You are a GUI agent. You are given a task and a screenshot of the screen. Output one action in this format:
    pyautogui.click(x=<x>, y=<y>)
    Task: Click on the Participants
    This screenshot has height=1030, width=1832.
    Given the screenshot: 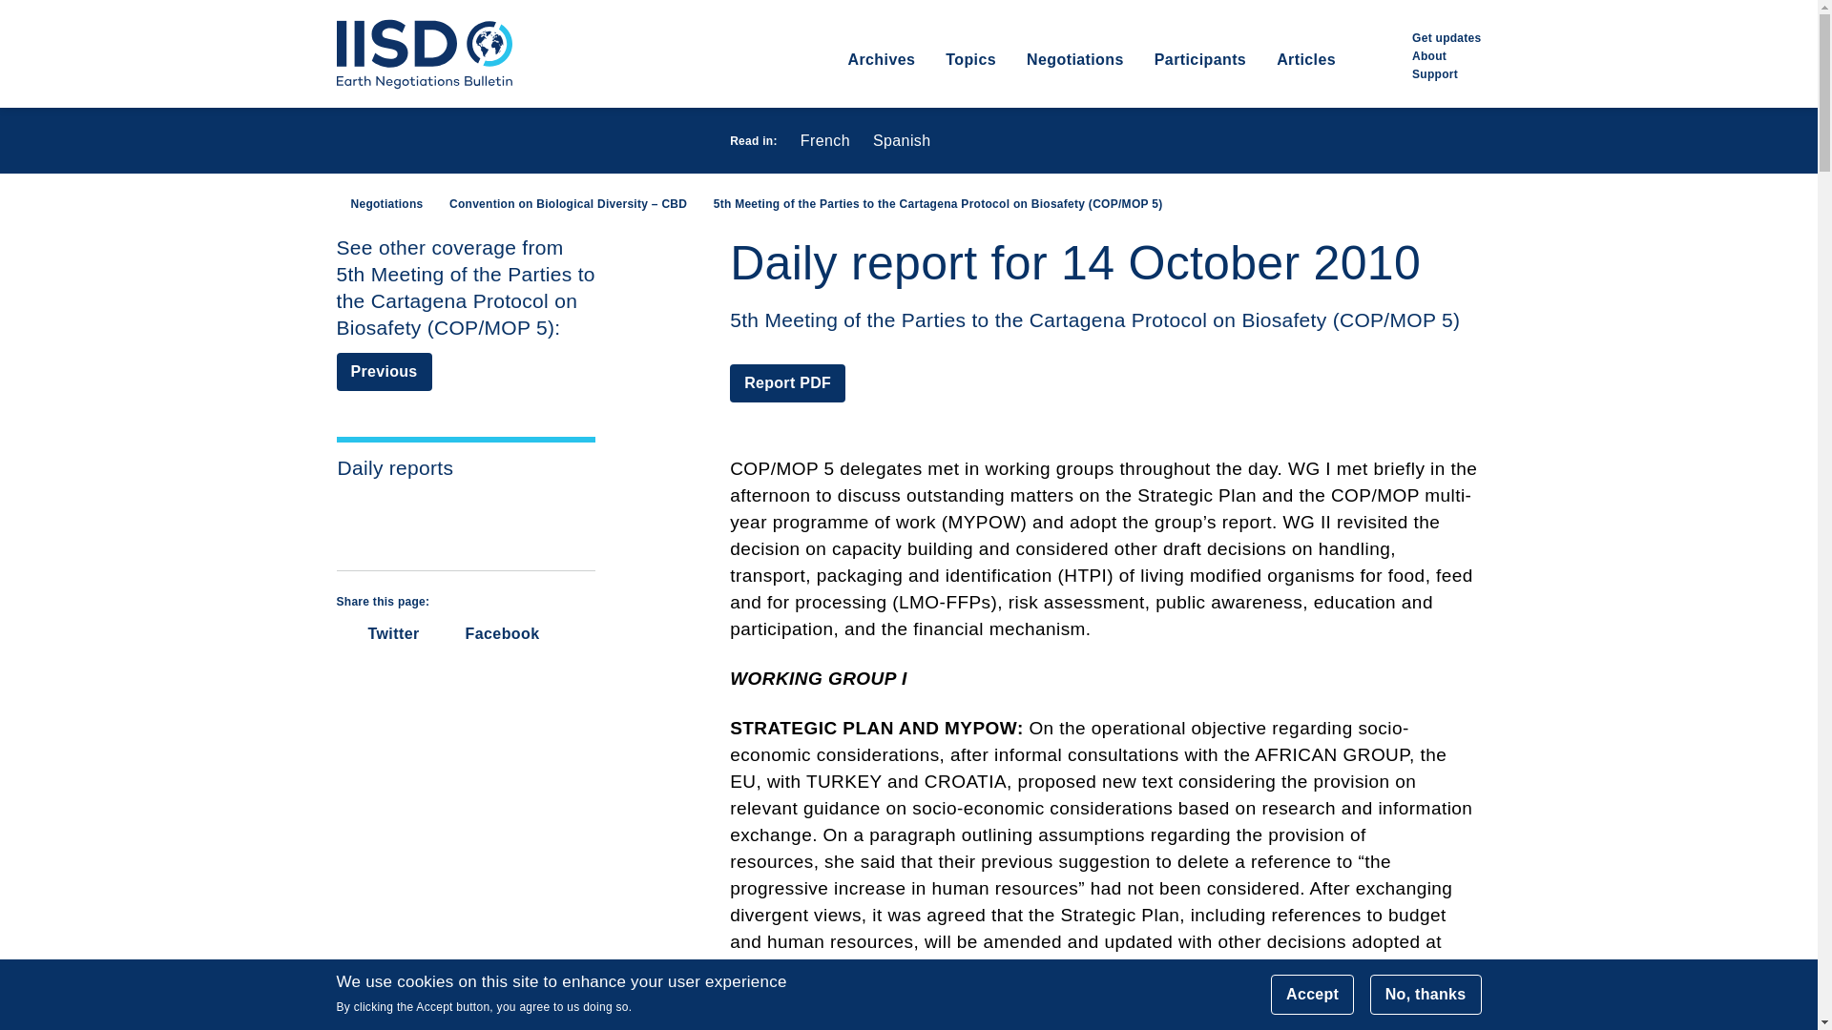 What is the action you would take?
    pyautogui.click(x=1199, y=78)
    